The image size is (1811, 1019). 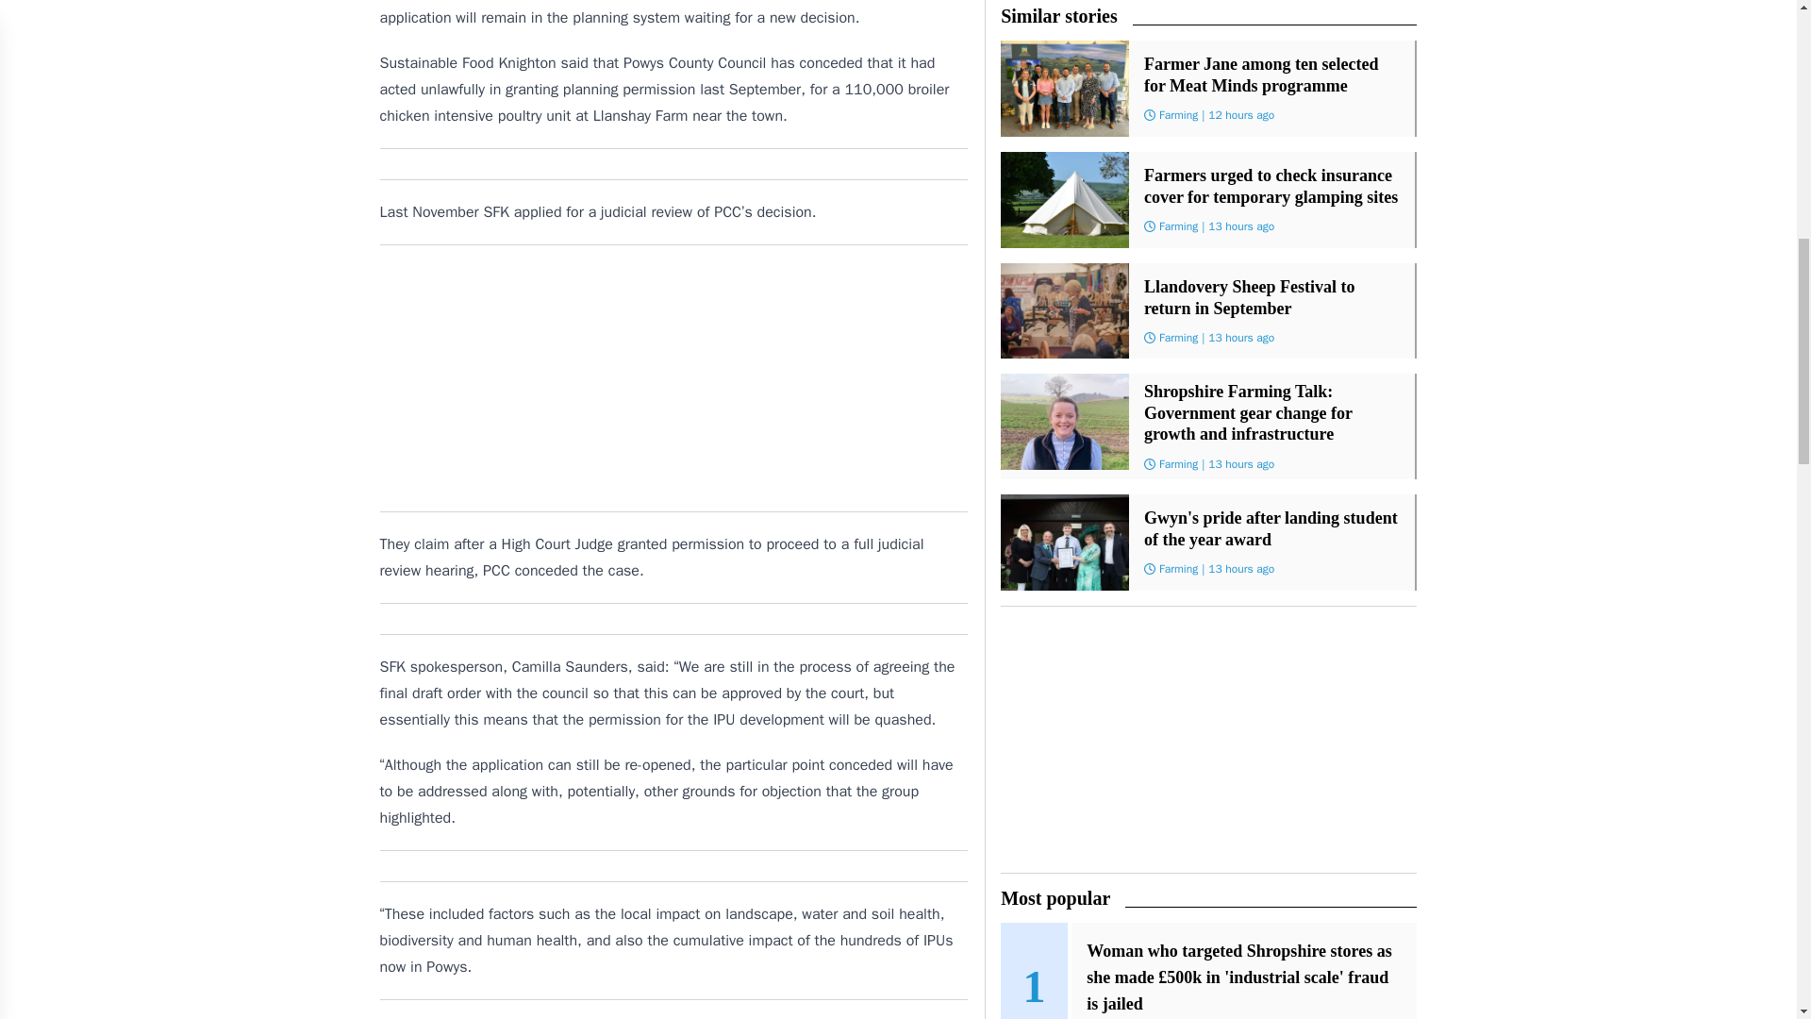 I want to click on Farming, so click(x=1177, y=338).